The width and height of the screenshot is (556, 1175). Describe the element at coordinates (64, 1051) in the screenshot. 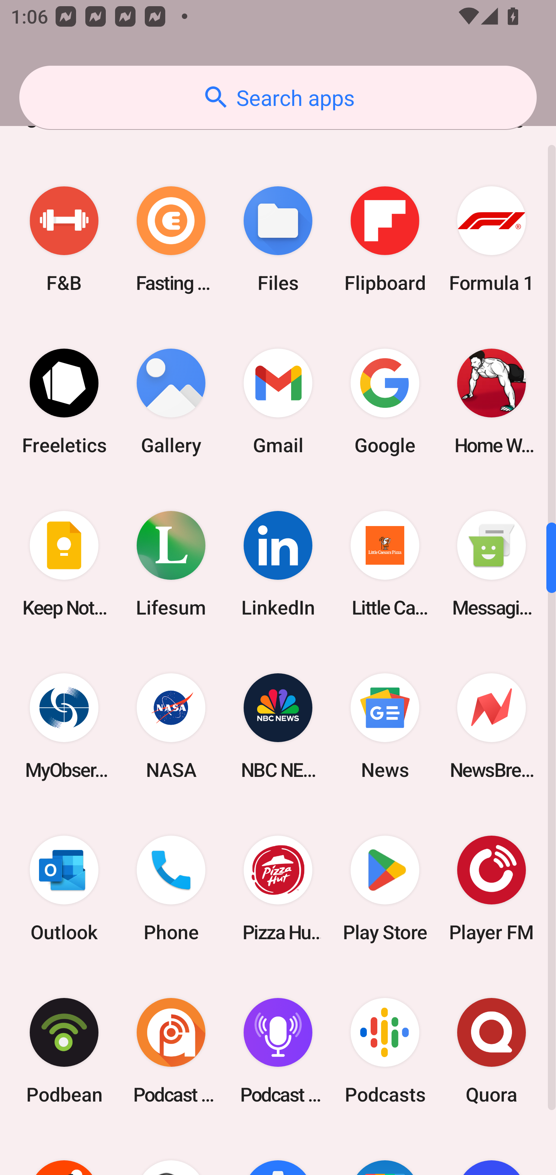

I see `Podbean` at that location.